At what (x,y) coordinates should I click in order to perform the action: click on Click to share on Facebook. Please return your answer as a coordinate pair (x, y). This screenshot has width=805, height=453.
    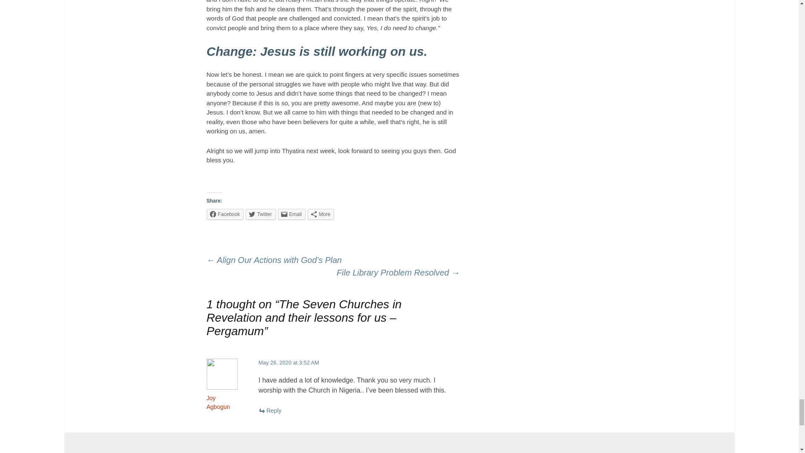
    Looking at the image, I should click on (225, 214).